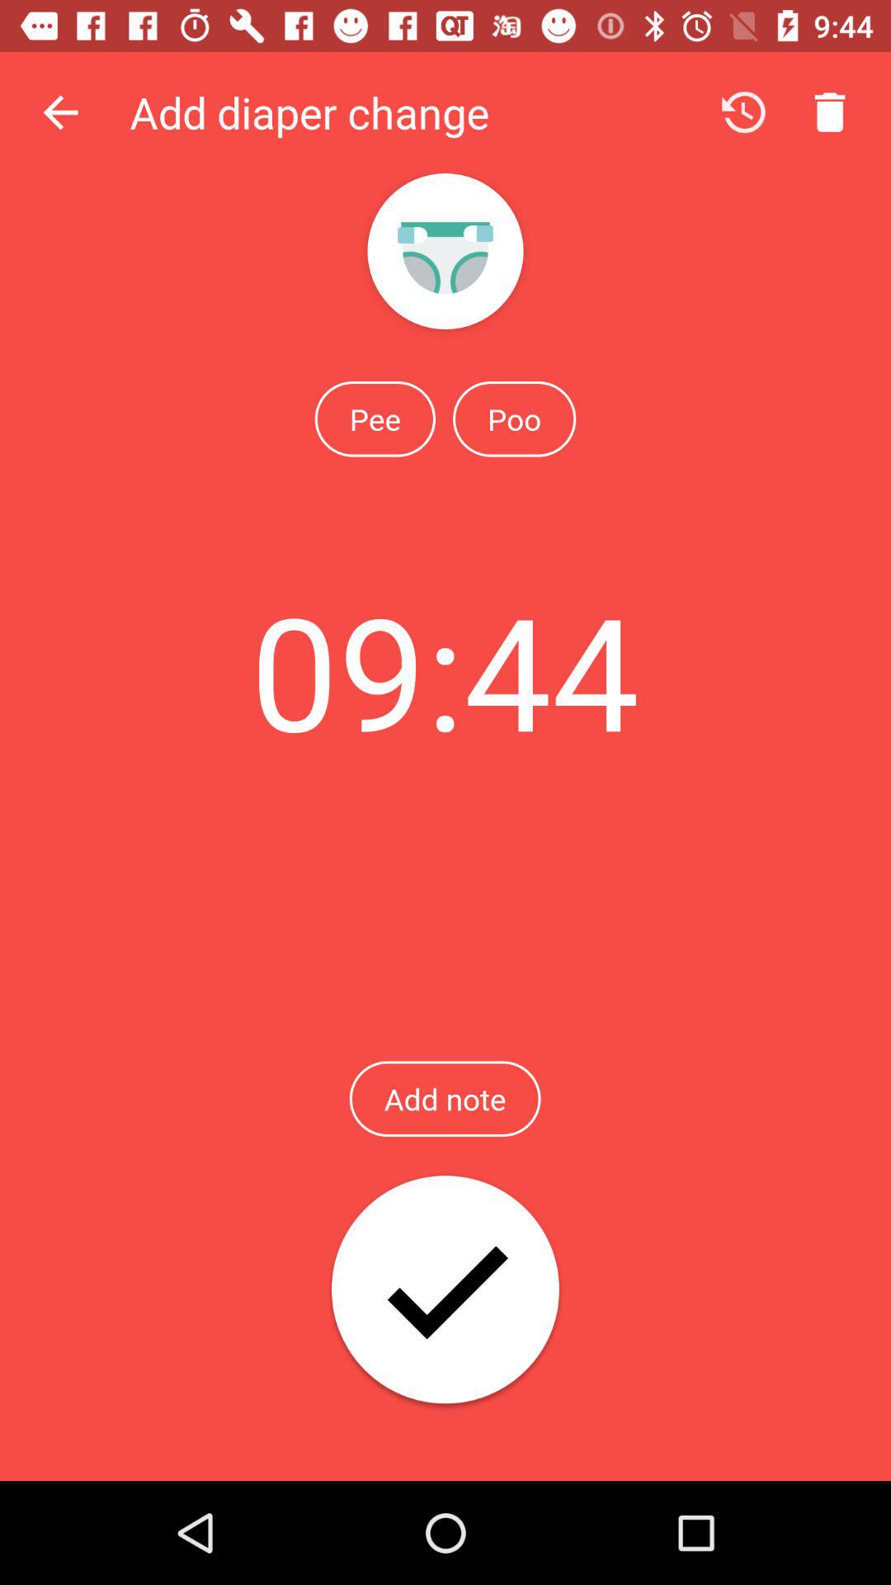 The height and width of the screenshot is (1585, 891). I want to click on flip to the pee, so click(375, 419).